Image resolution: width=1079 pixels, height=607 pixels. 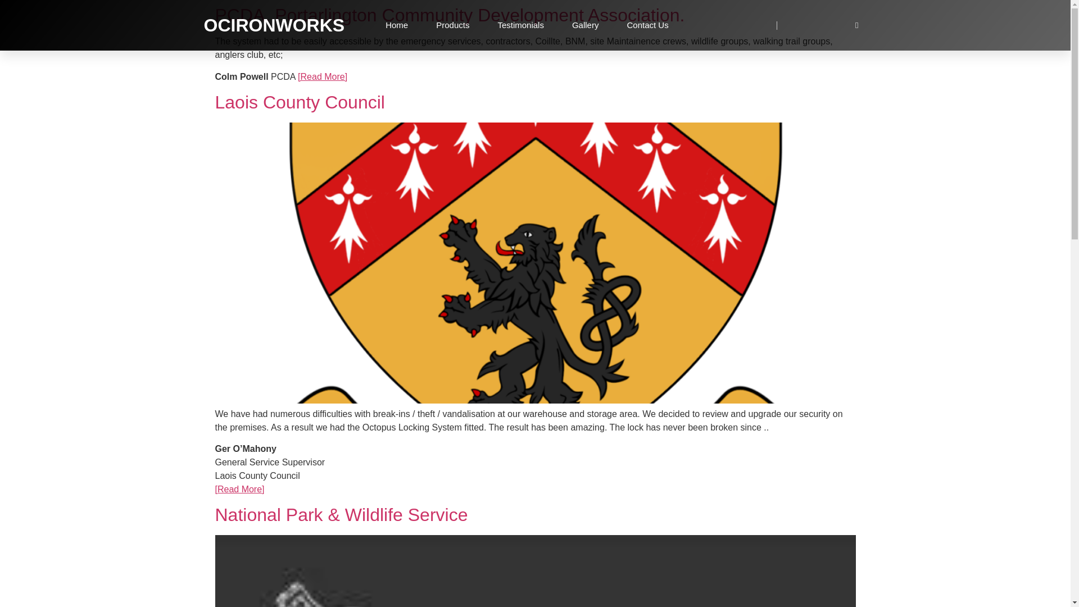 What do you see at coordinates (299, 102) in the screenshot?
I see `Laois County Council` at bounding box center [299, 102].